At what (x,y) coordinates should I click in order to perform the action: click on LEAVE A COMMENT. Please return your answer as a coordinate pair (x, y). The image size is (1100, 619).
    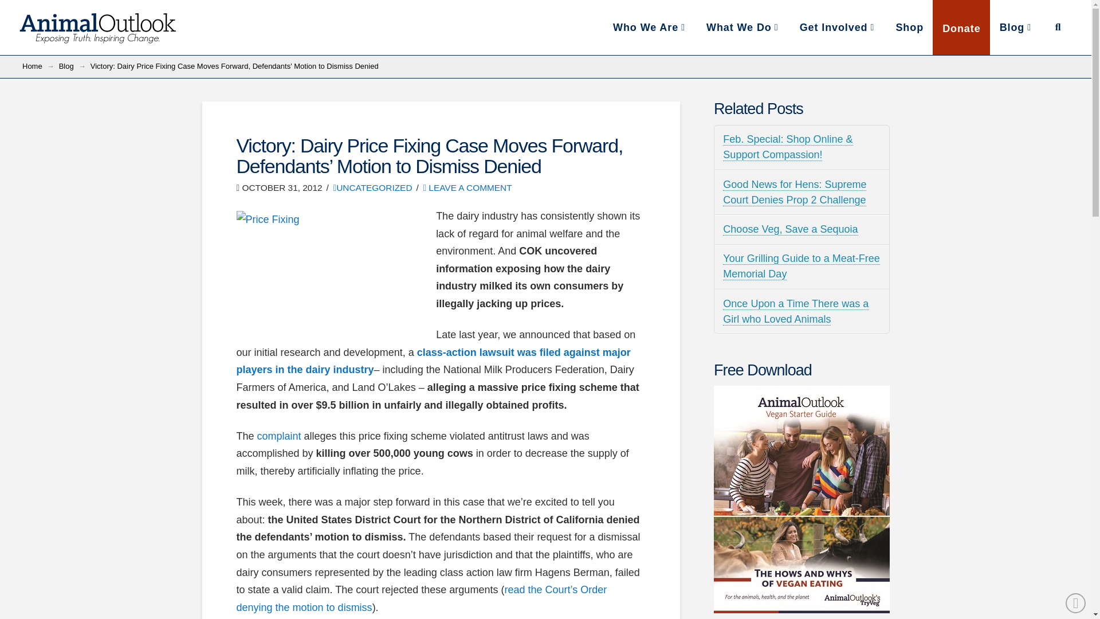
    Looking at the image, I should click on (466, 187).